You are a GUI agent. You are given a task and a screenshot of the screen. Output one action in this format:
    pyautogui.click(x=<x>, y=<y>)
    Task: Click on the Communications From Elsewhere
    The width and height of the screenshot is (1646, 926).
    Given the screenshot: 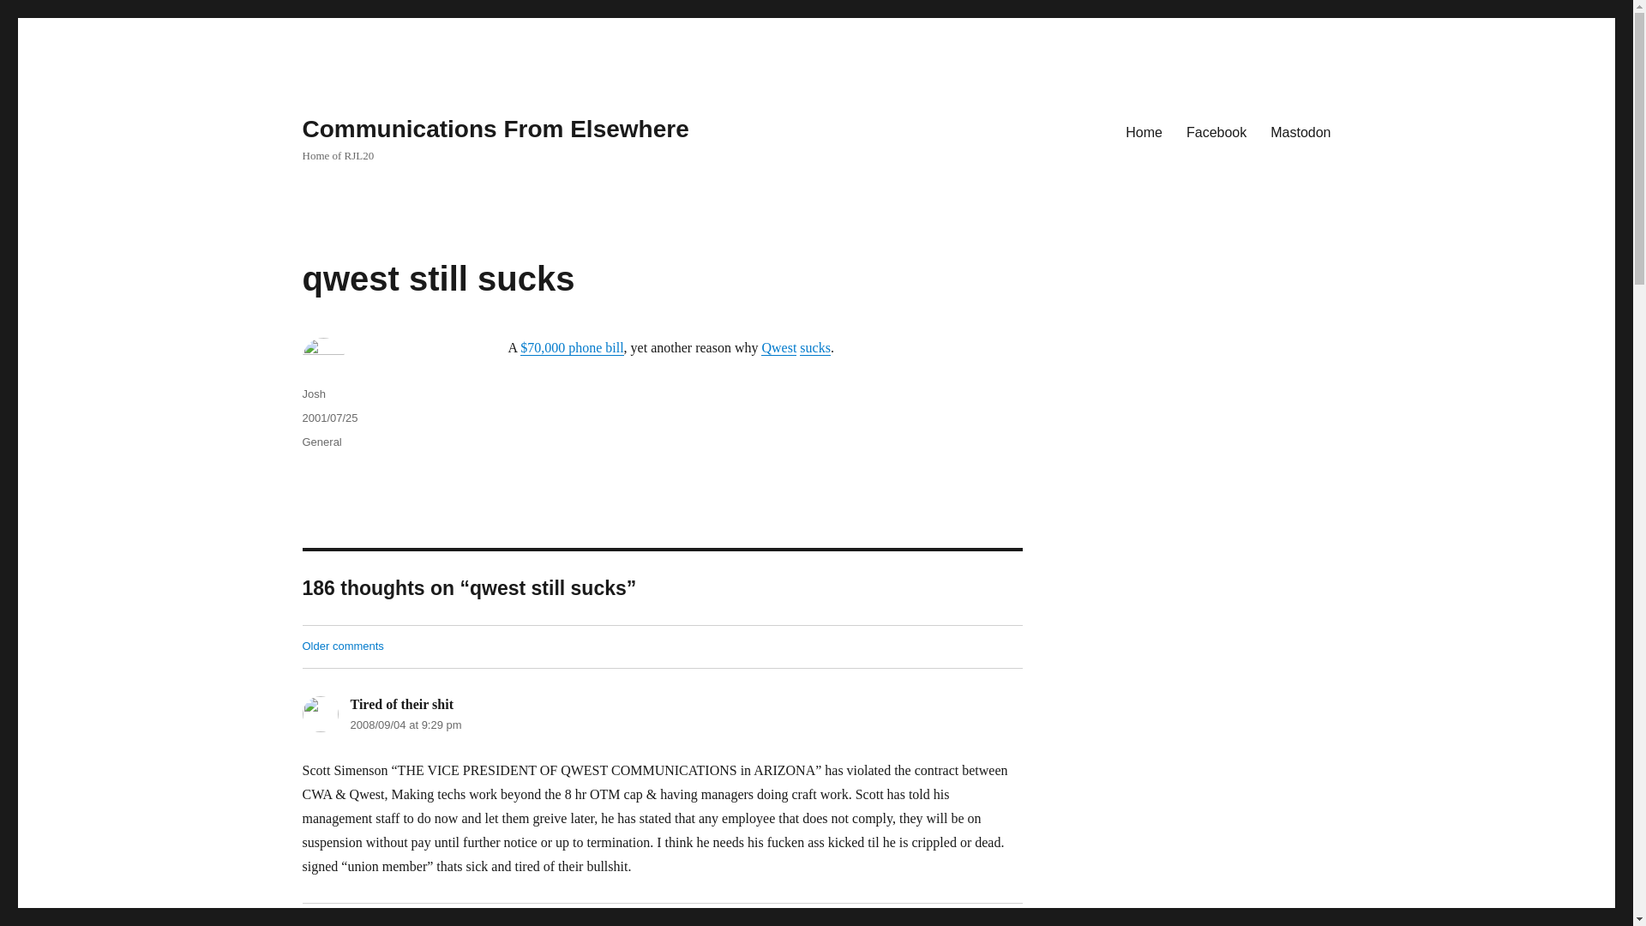 What is the action you would take?
    pyautogui.click(x=494, y=129)
    